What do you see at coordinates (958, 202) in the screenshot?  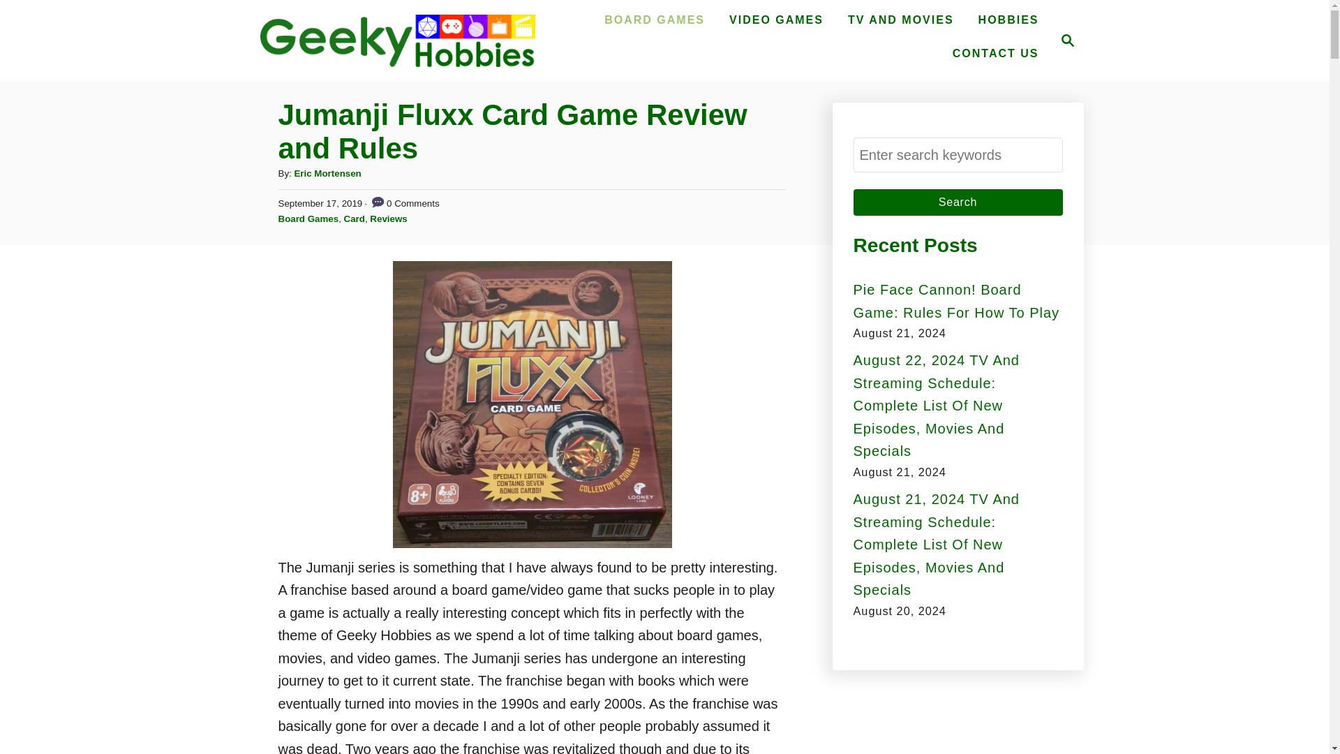 I see `Eric Mortensen` at bounding box center [958, 202].